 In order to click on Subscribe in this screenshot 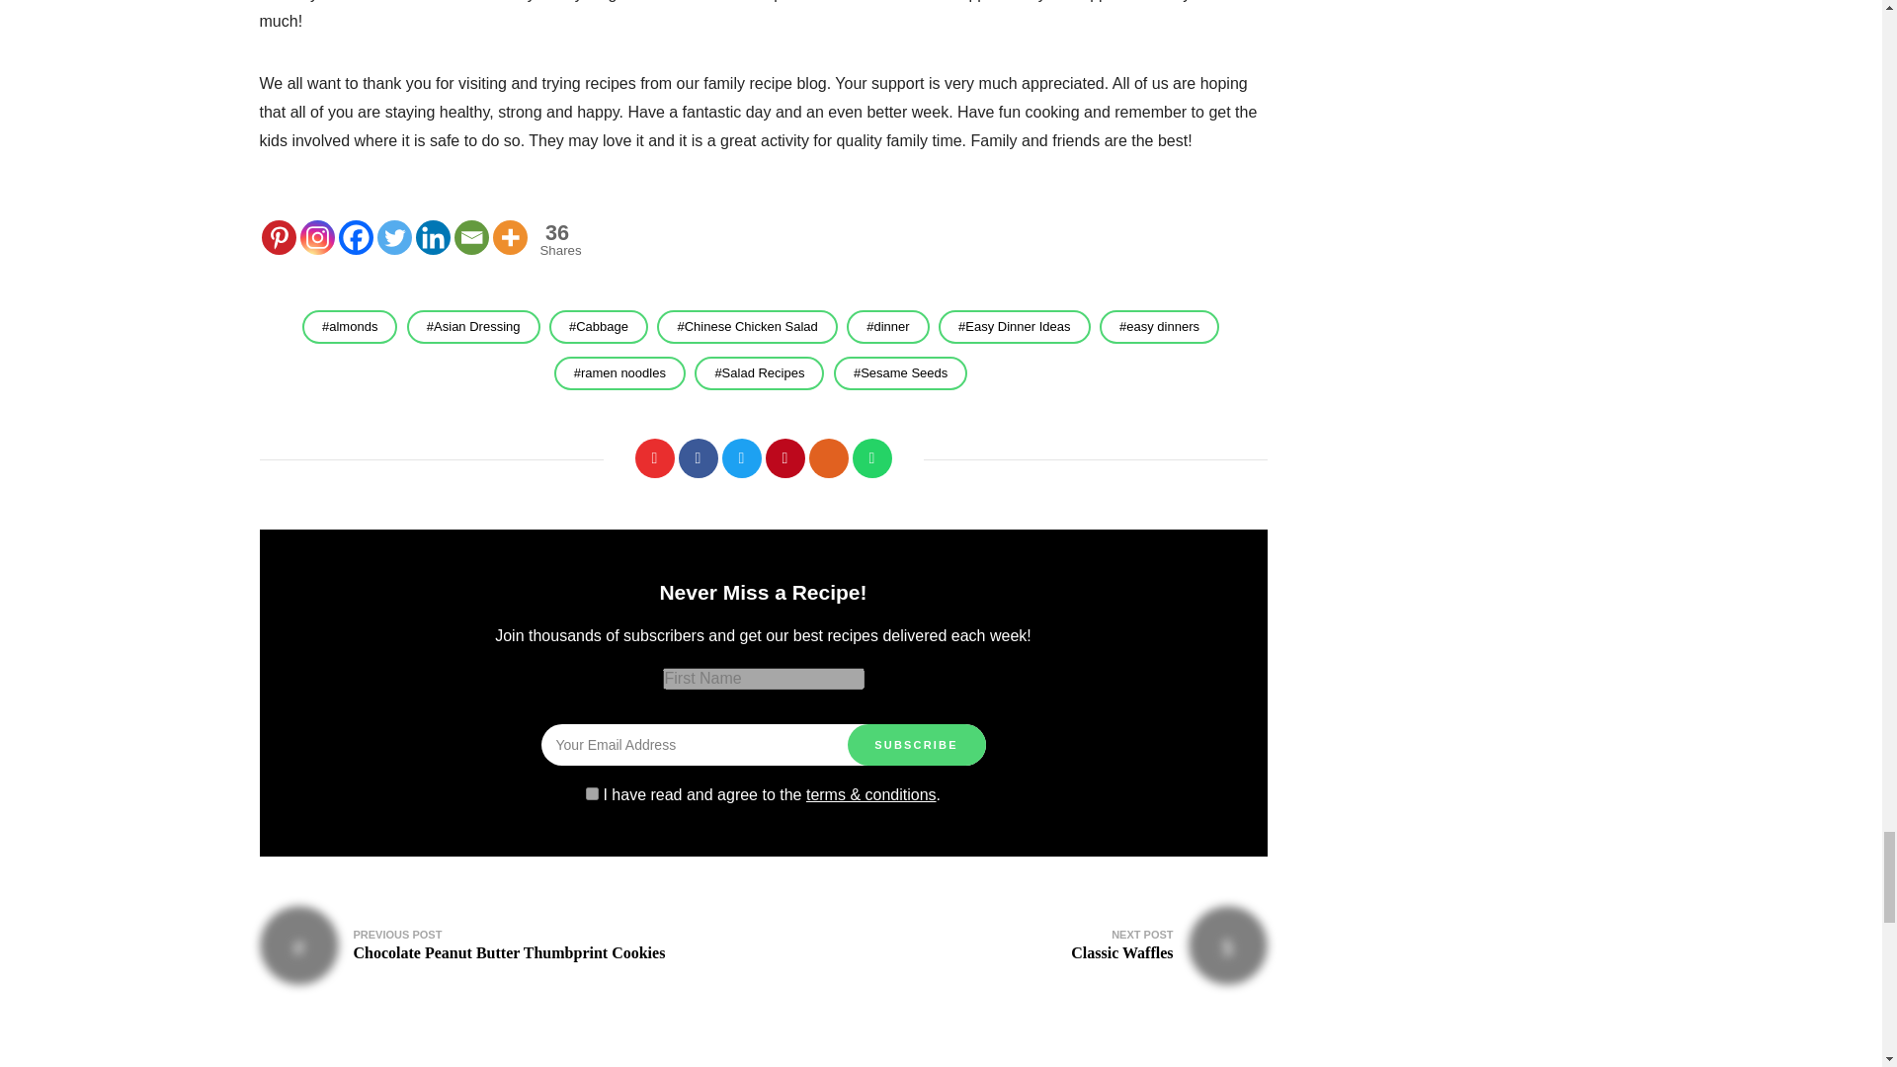, I will do `click(917, 745)`.